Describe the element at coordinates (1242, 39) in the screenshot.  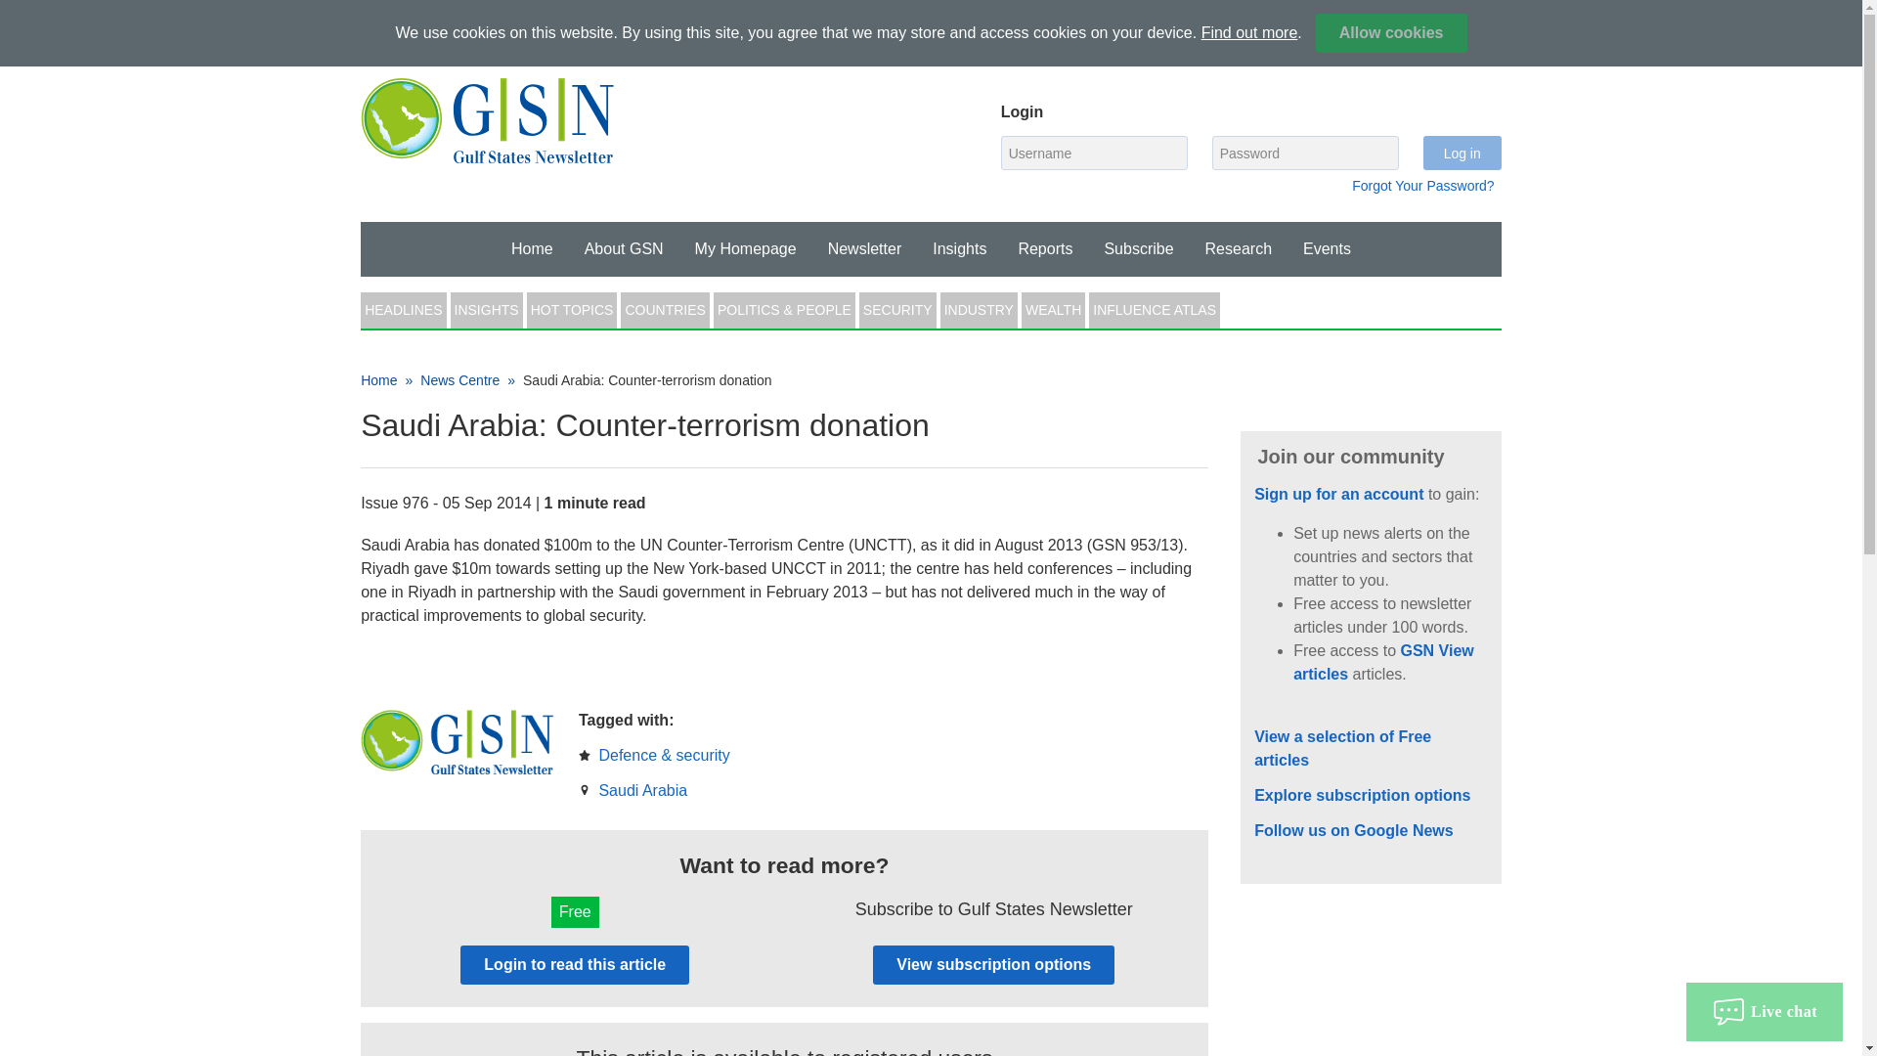
I see `Home` at that location.